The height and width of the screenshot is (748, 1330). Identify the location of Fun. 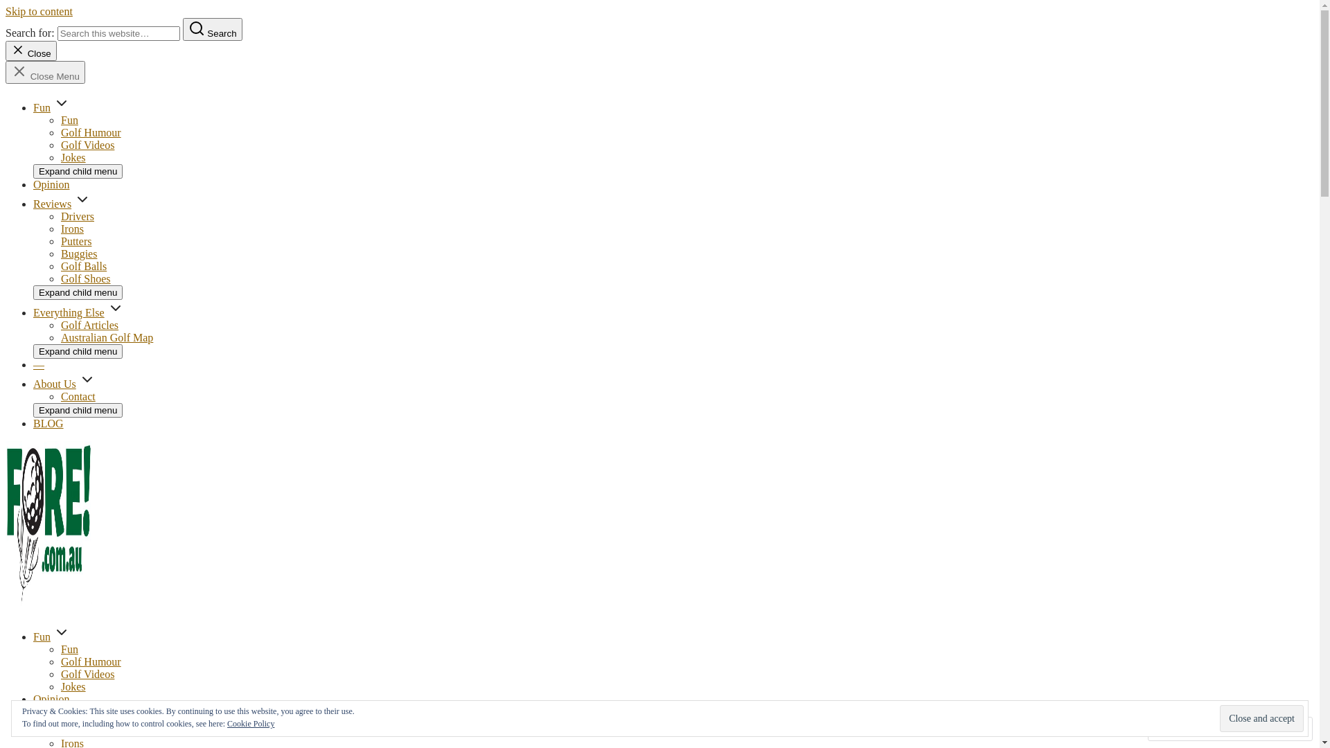
(42, 108).